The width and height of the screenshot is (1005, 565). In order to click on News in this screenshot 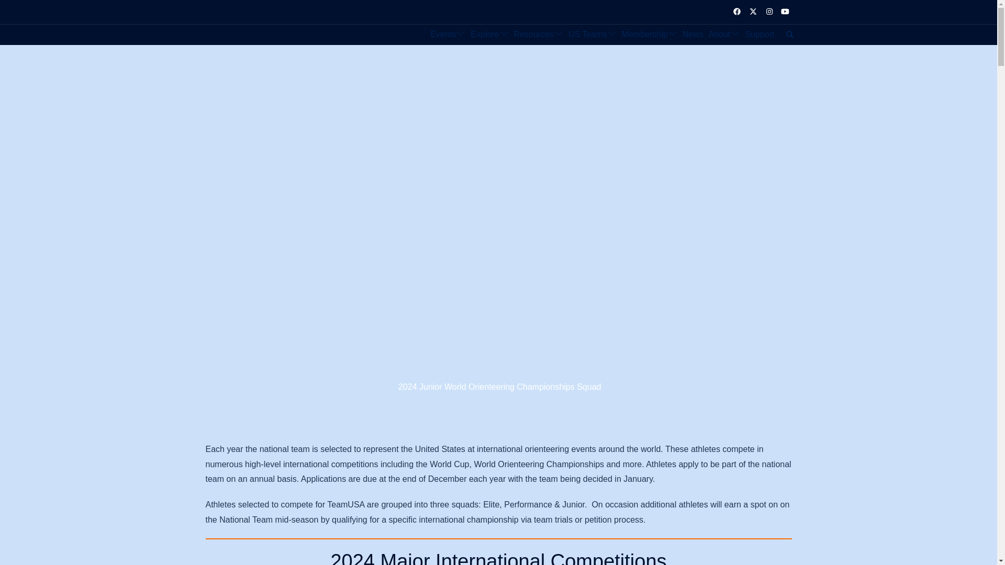, I will do `click(693, 35)`.